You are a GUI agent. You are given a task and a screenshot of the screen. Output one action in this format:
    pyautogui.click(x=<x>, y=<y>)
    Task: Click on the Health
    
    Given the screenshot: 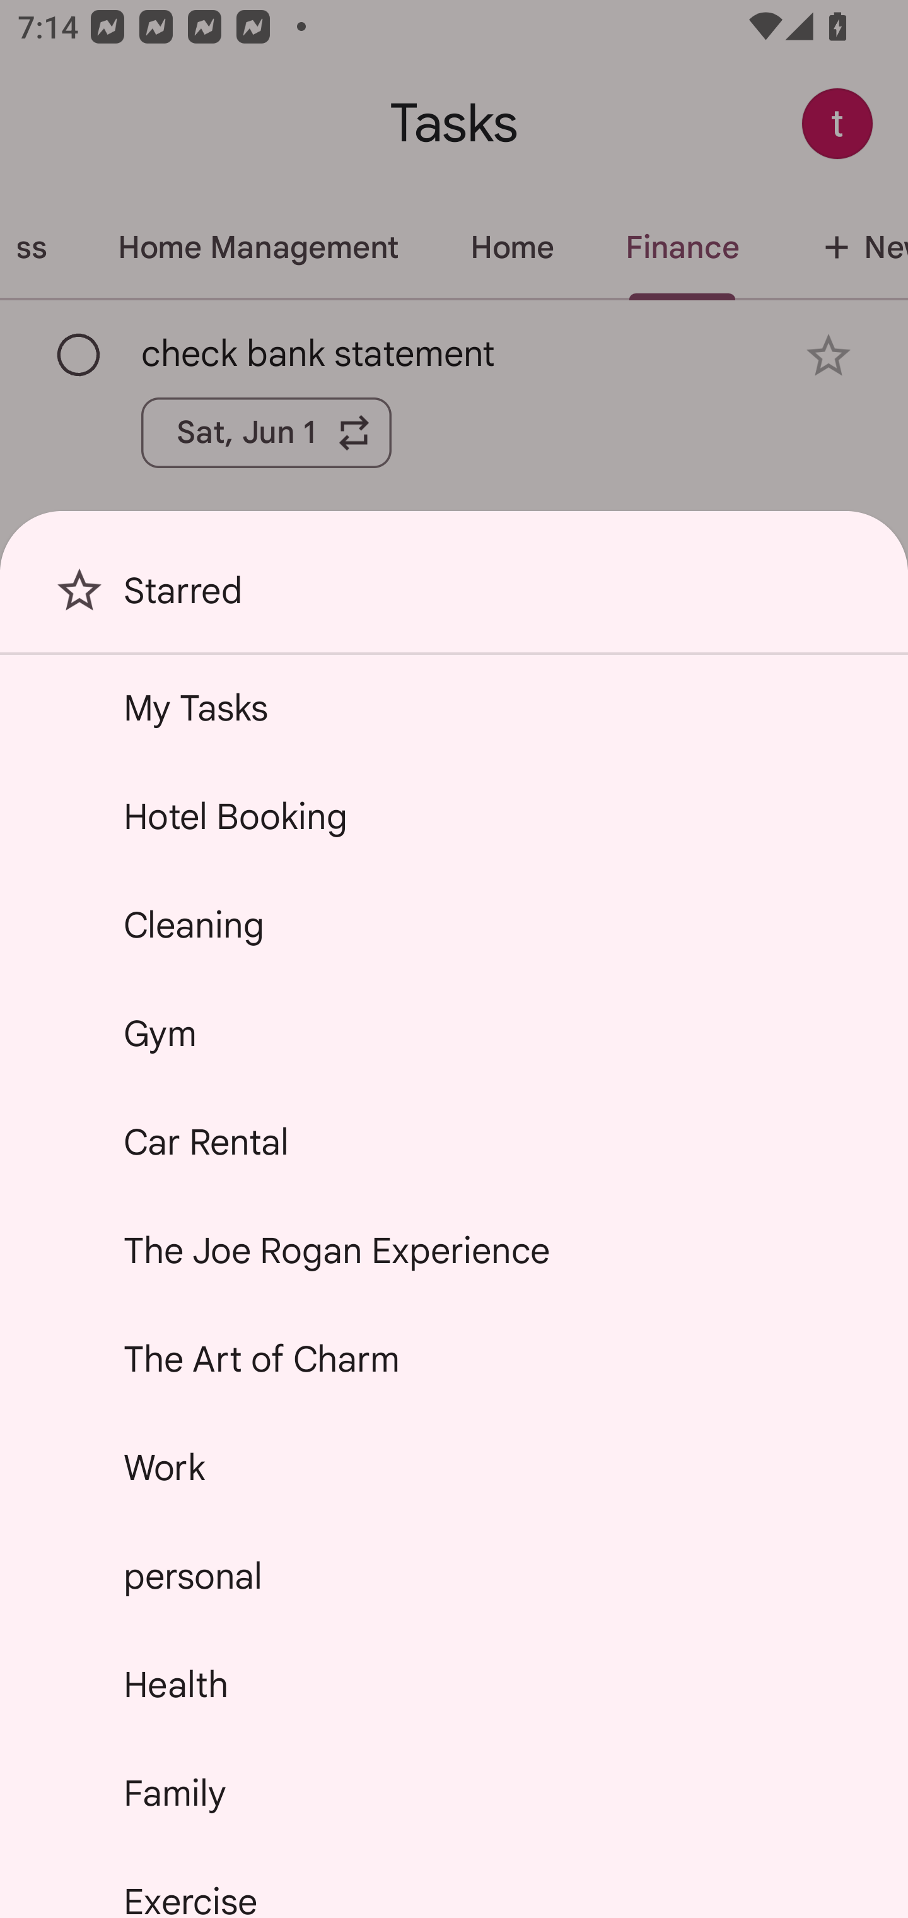 What is the action you would take?
    pyautogui.click(x=454, y=1685)
    